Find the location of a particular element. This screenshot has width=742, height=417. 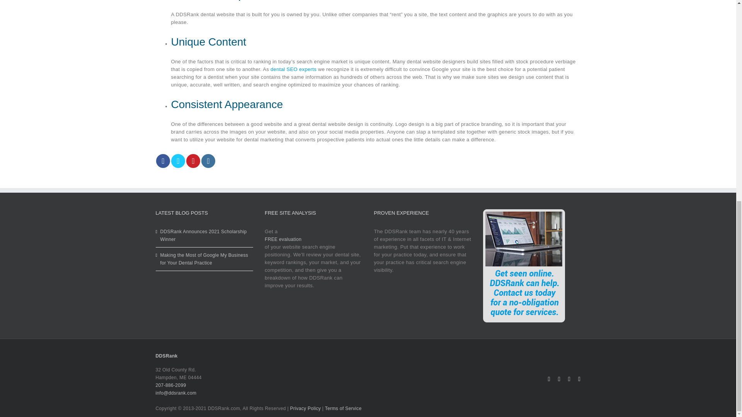

LinkedIn is located at coordinates (579, 379).